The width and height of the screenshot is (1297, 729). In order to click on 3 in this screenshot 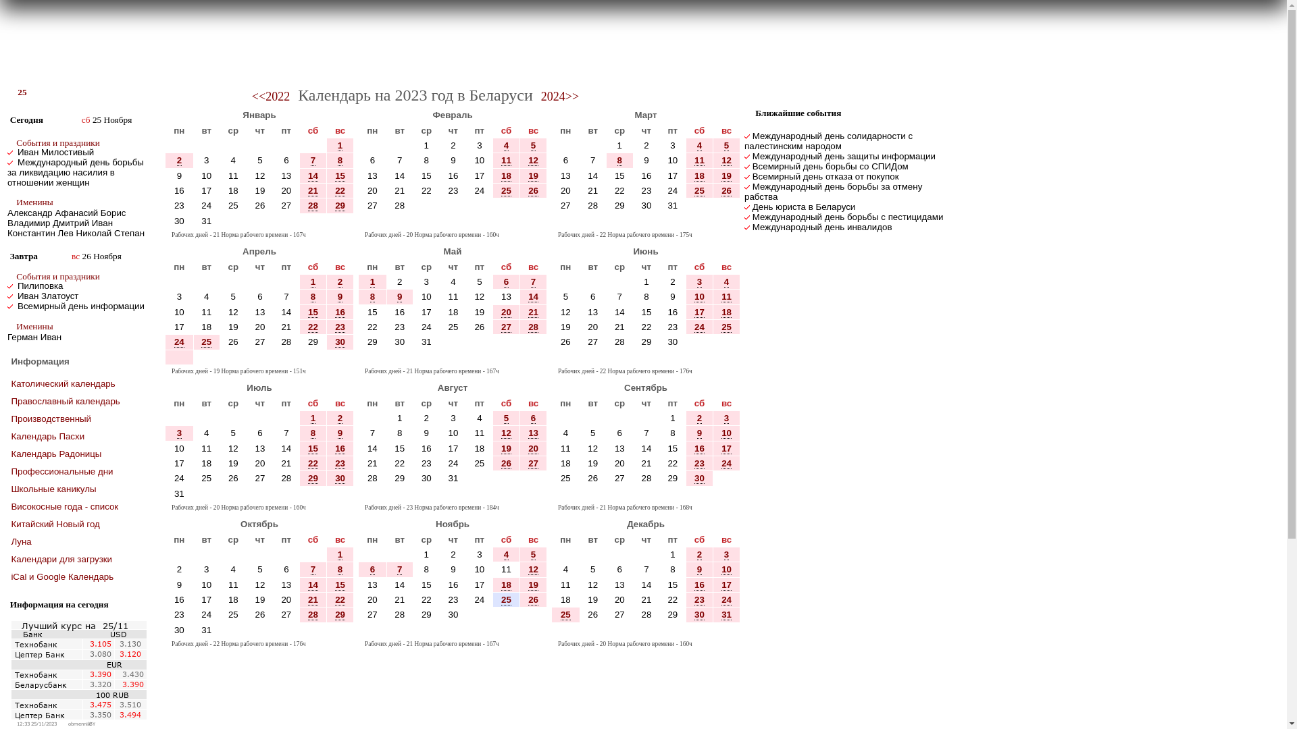, I will do `click(179, 297)`.